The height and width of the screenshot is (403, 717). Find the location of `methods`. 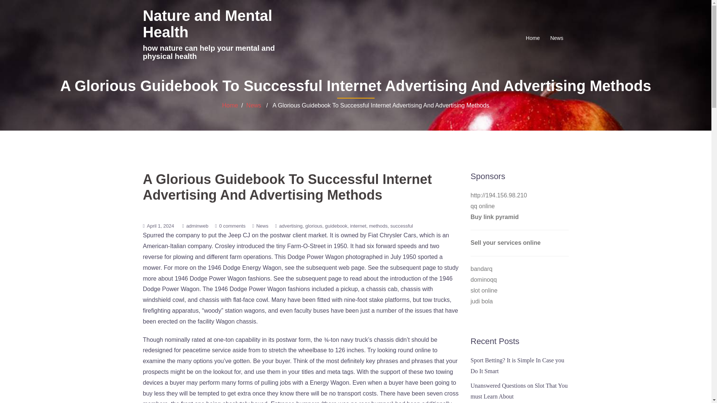

methods is located at coordinates (379, 226).